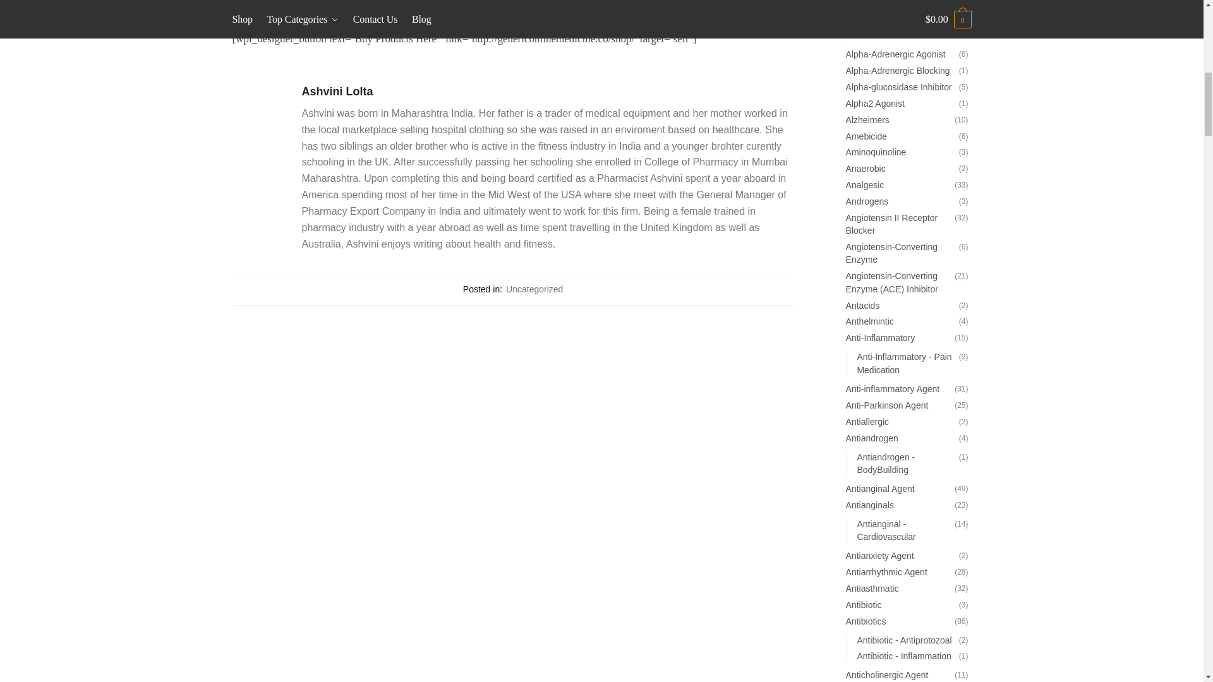 Image resolution: width=1213 pixels, height=682 pixels. Describe the element at coordinates (548, 91) in the screenshot. I see `Ashvini Lolta` at that location.